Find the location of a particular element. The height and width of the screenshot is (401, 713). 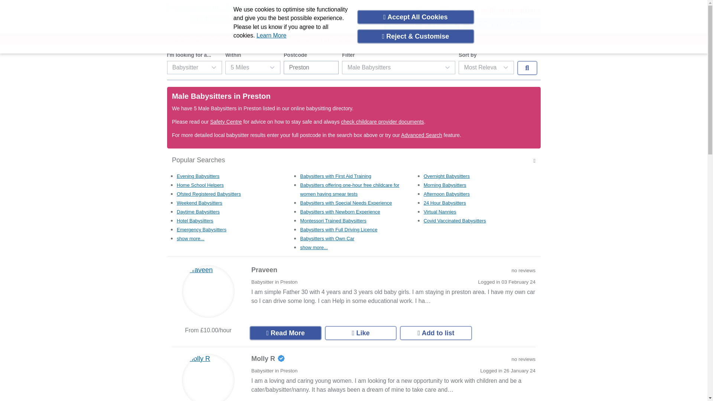

Schools is located at coordinates (430, 39).